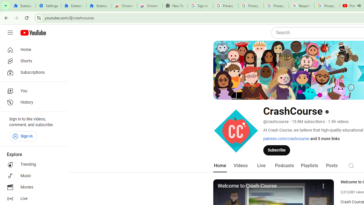  What do you see at coordinates (32, 187) in the screenshot?
I see `Movies` at bounding box center [32, 187].